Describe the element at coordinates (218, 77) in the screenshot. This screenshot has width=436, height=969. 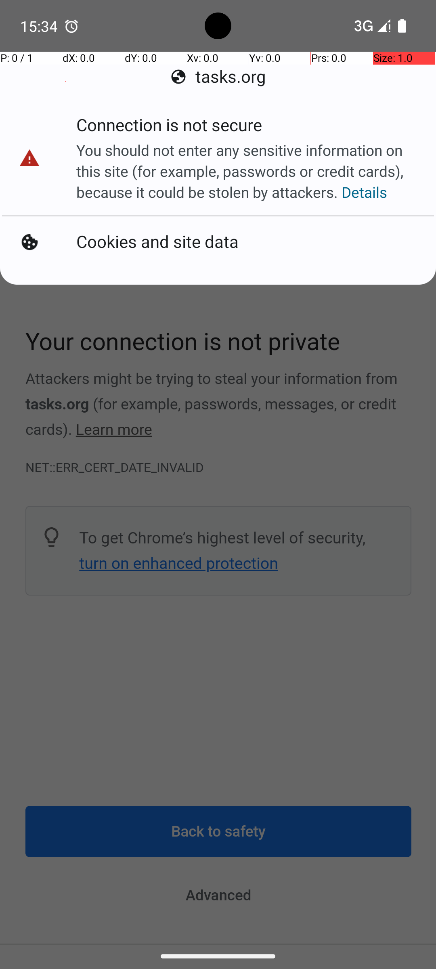
I see `tasks.org` at that location.